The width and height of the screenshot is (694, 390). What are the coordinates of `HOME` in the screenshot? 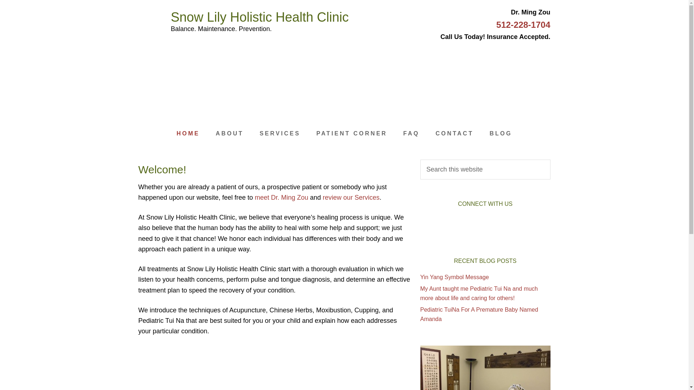 It's located at (188, 134).